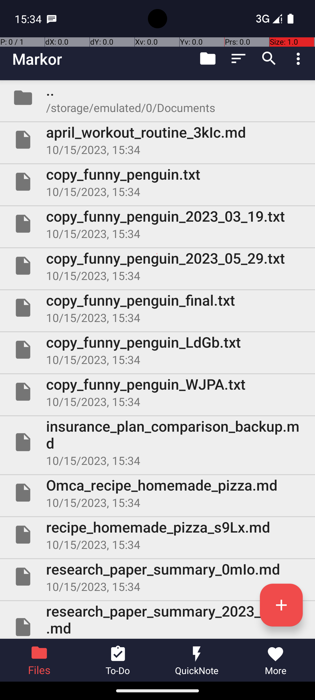  What do you see at coordinates (157, 392) in the screenshot?
I see `File copy_funny_penguin_WJPA.txt ` at bounding box center [157, 392].